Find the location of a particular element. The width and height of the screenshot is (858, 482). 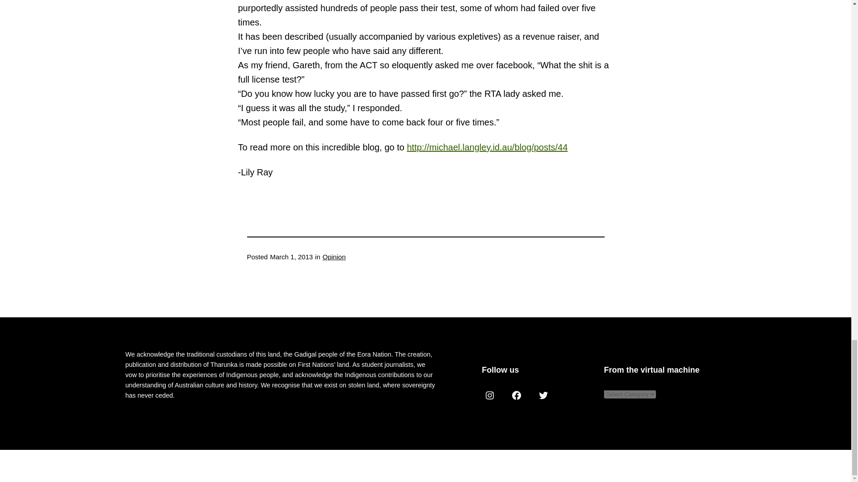

Instagram is located at coordinates (489, 395).